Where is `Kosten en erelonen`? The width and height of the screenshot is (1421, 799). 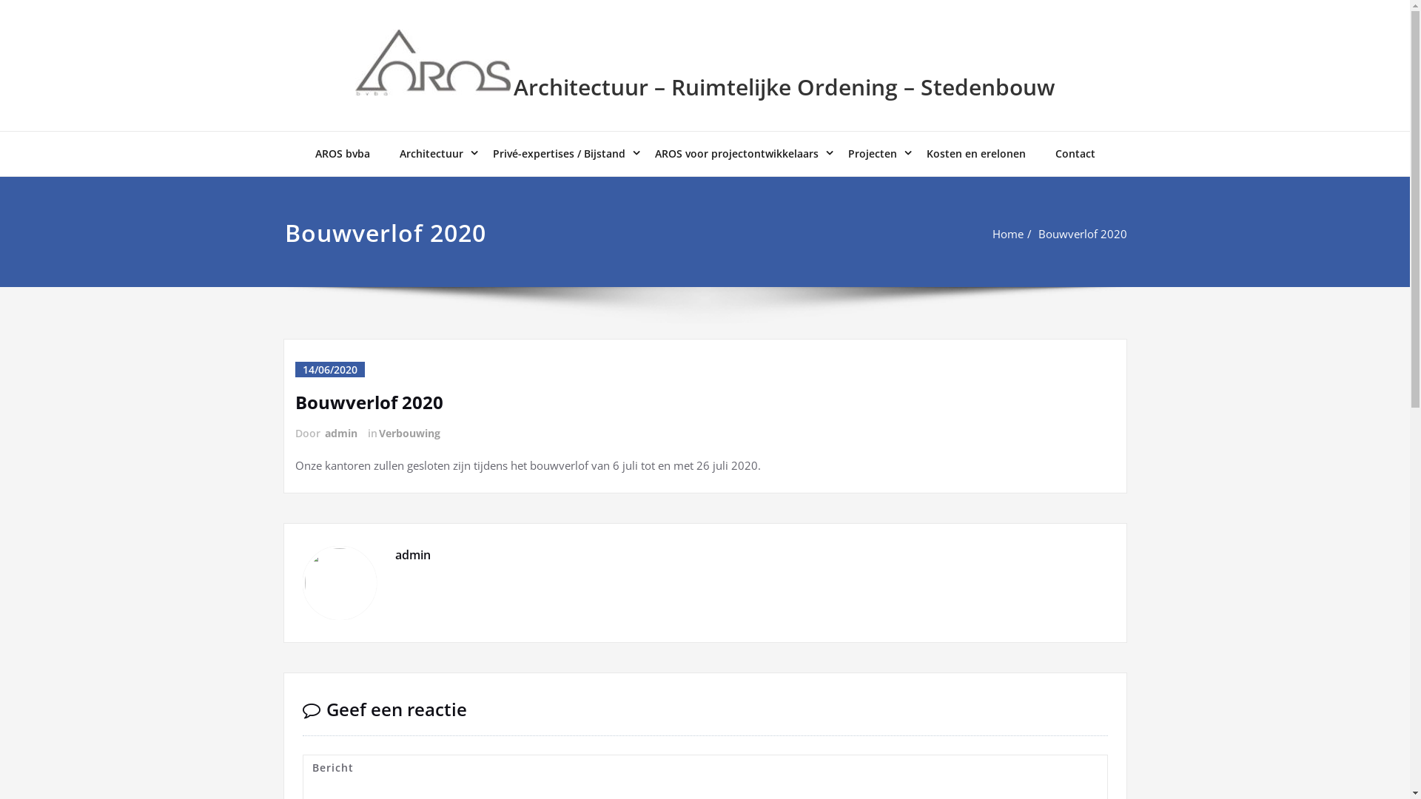 Kosten en erelonen is located at coordinates (976, 154).